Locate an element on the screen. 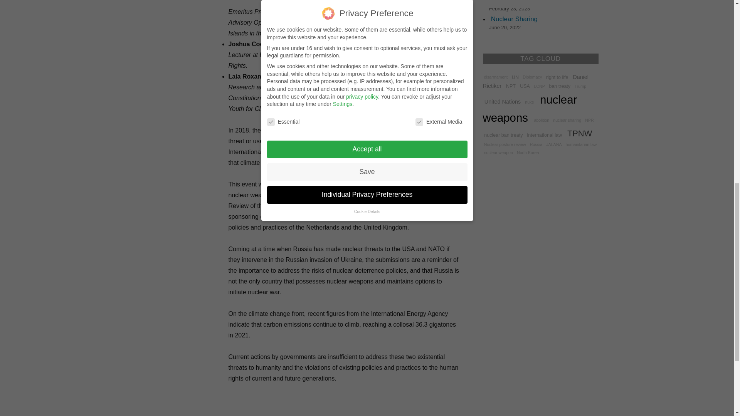 This screenshot has width=740, height=416. 7 topics is located at coordinates (511, 86).